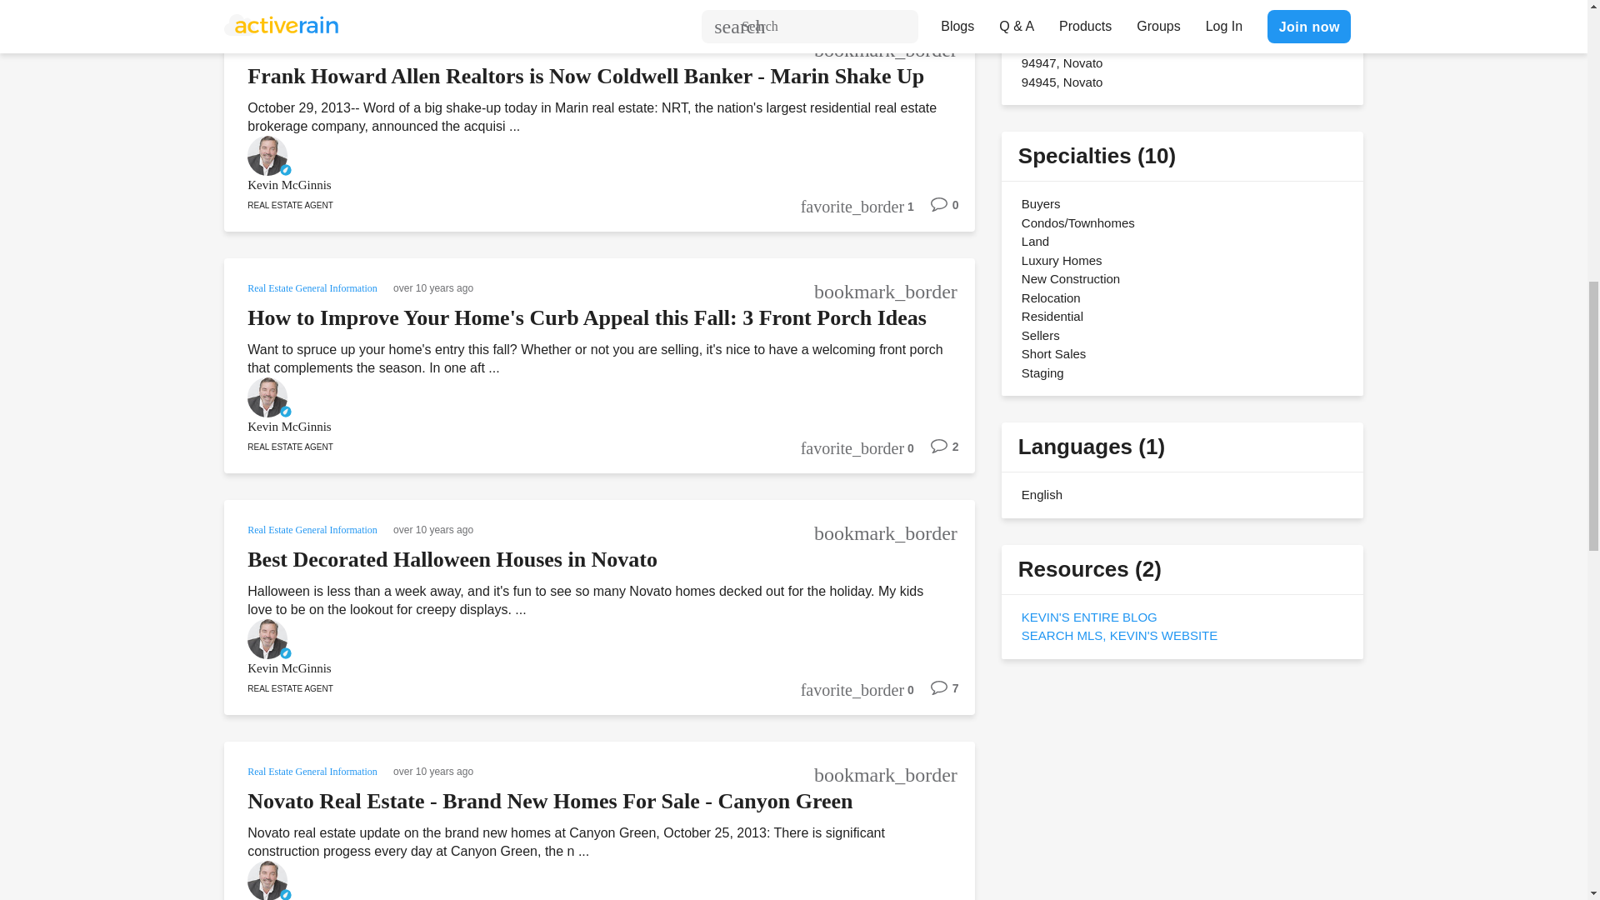 This screenshot has height=900, width=1600. Describe the element at coordinates (313, 45) in the screenshot. I see `Real Estate General Information` at that location.